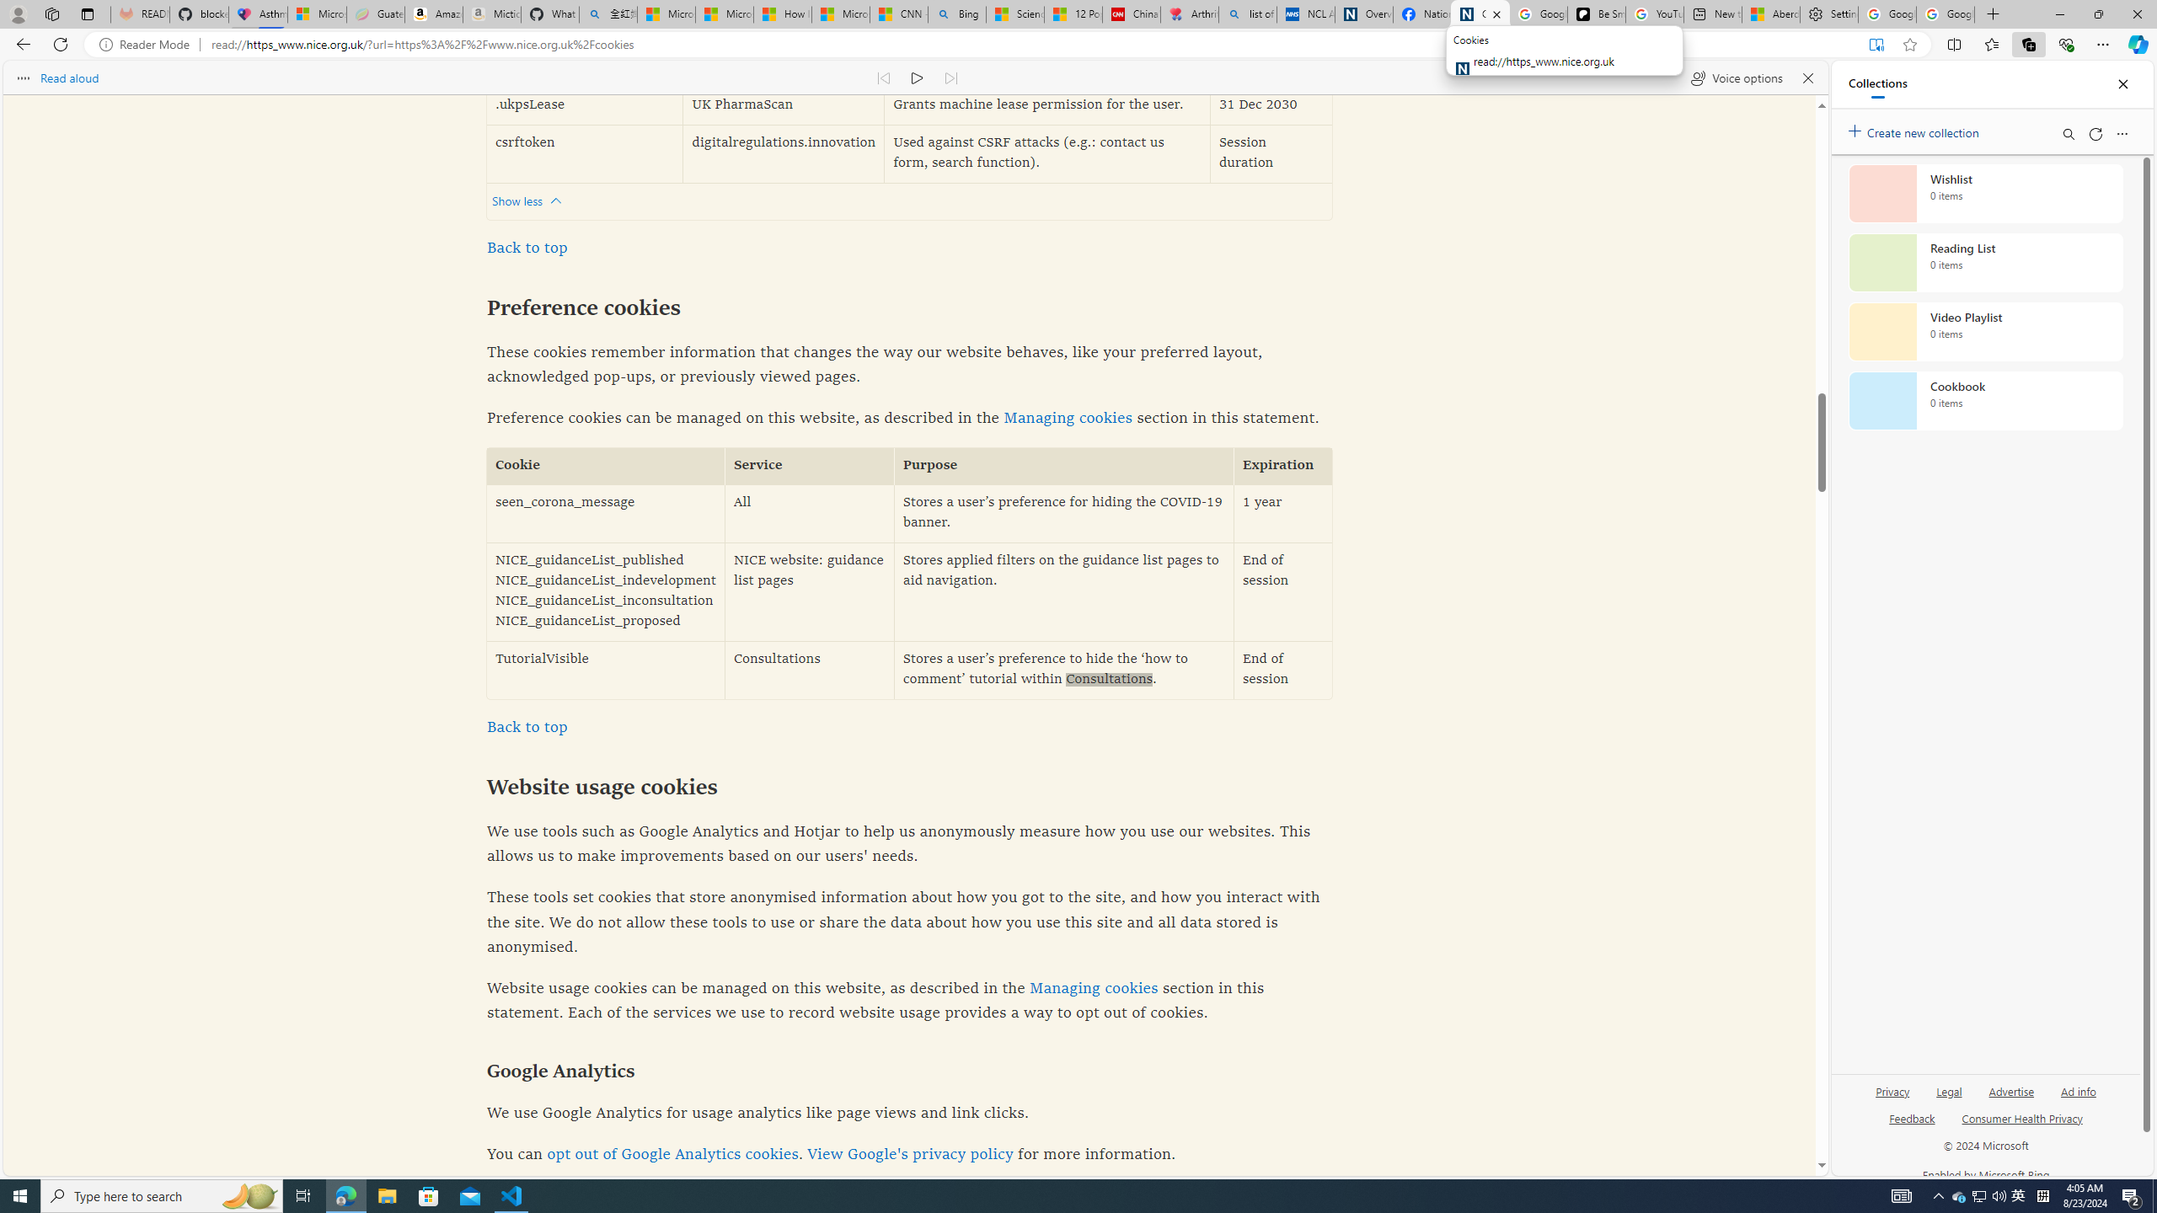 The height and width of the screenshot is (1213, 2157). Describe the element at coordinates (950, 77) in the screenshot. I see `Read next paragraph` at that location.